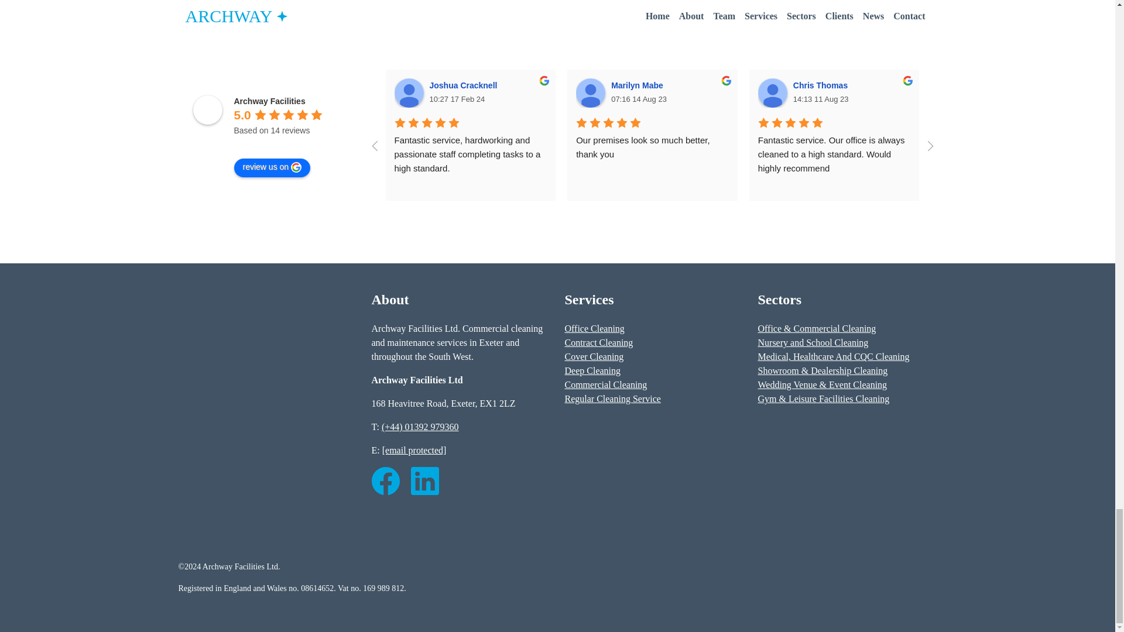  Describe the element at coordinates (822, 85) in the screenshot. I see `Chris Thomas` at that location.